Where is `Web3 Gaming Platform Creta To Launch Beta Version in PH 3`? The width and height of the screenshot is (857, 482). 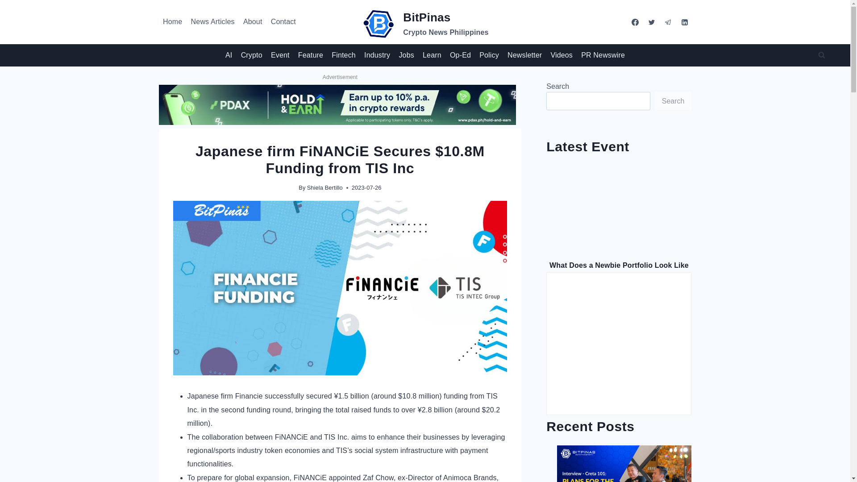
Web3 Gaming Platform Creta To Launch Beta Version in PH 3 is located at coordinates (377, 55).